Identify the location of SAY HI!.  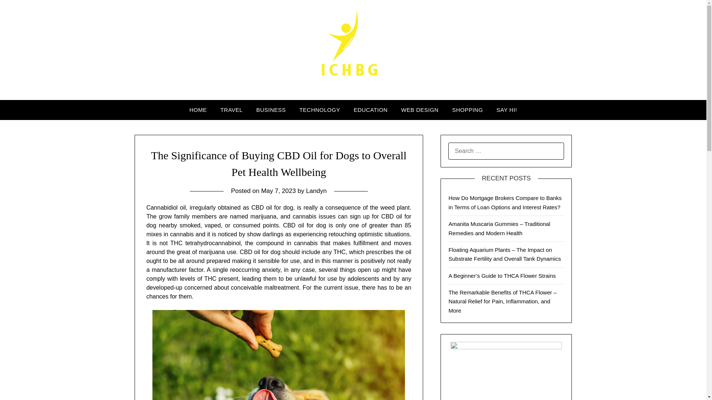
(507, 110).